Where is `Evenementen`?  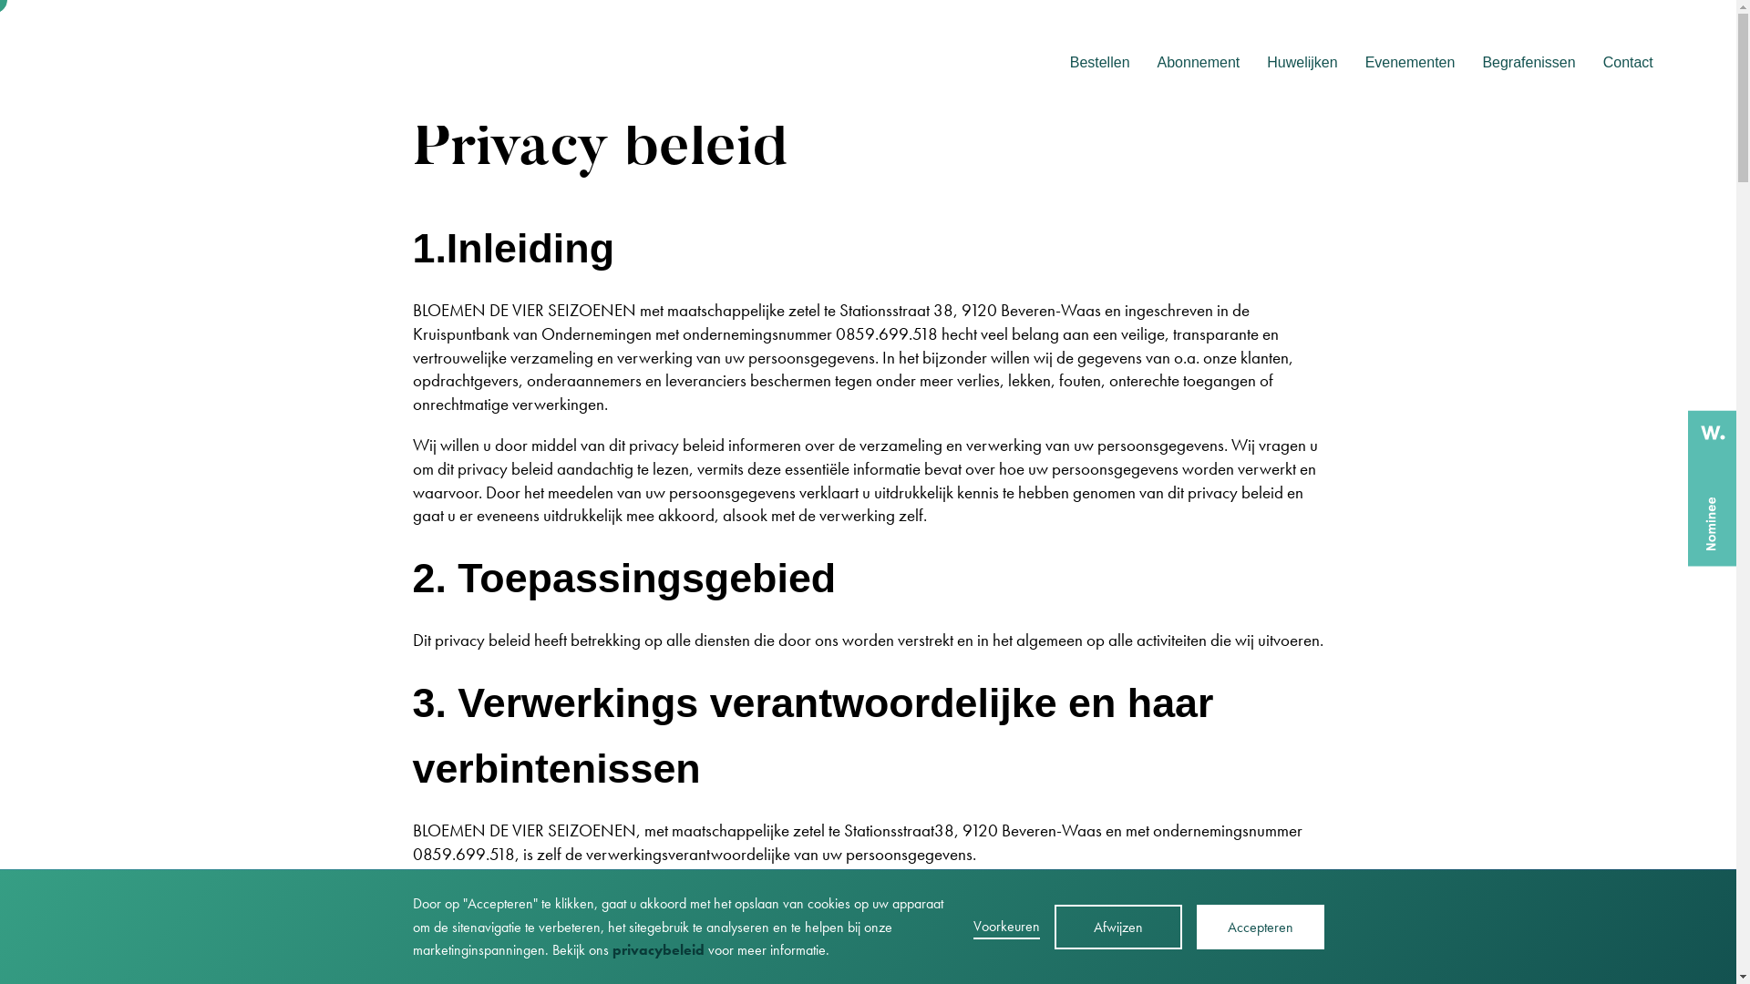 Evenementen is located at coordinates (1411, 63).